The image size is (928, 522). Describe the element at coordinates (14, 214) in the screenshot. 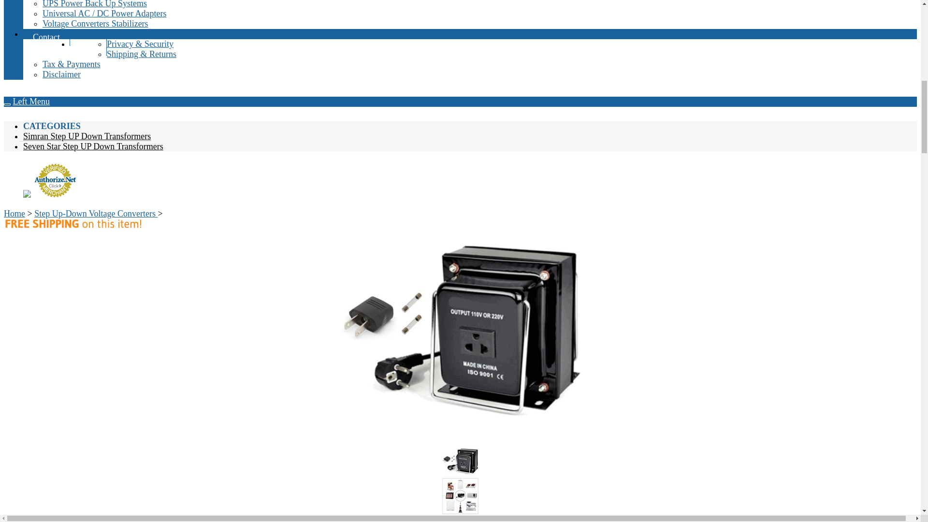

I see `Home` at that location.